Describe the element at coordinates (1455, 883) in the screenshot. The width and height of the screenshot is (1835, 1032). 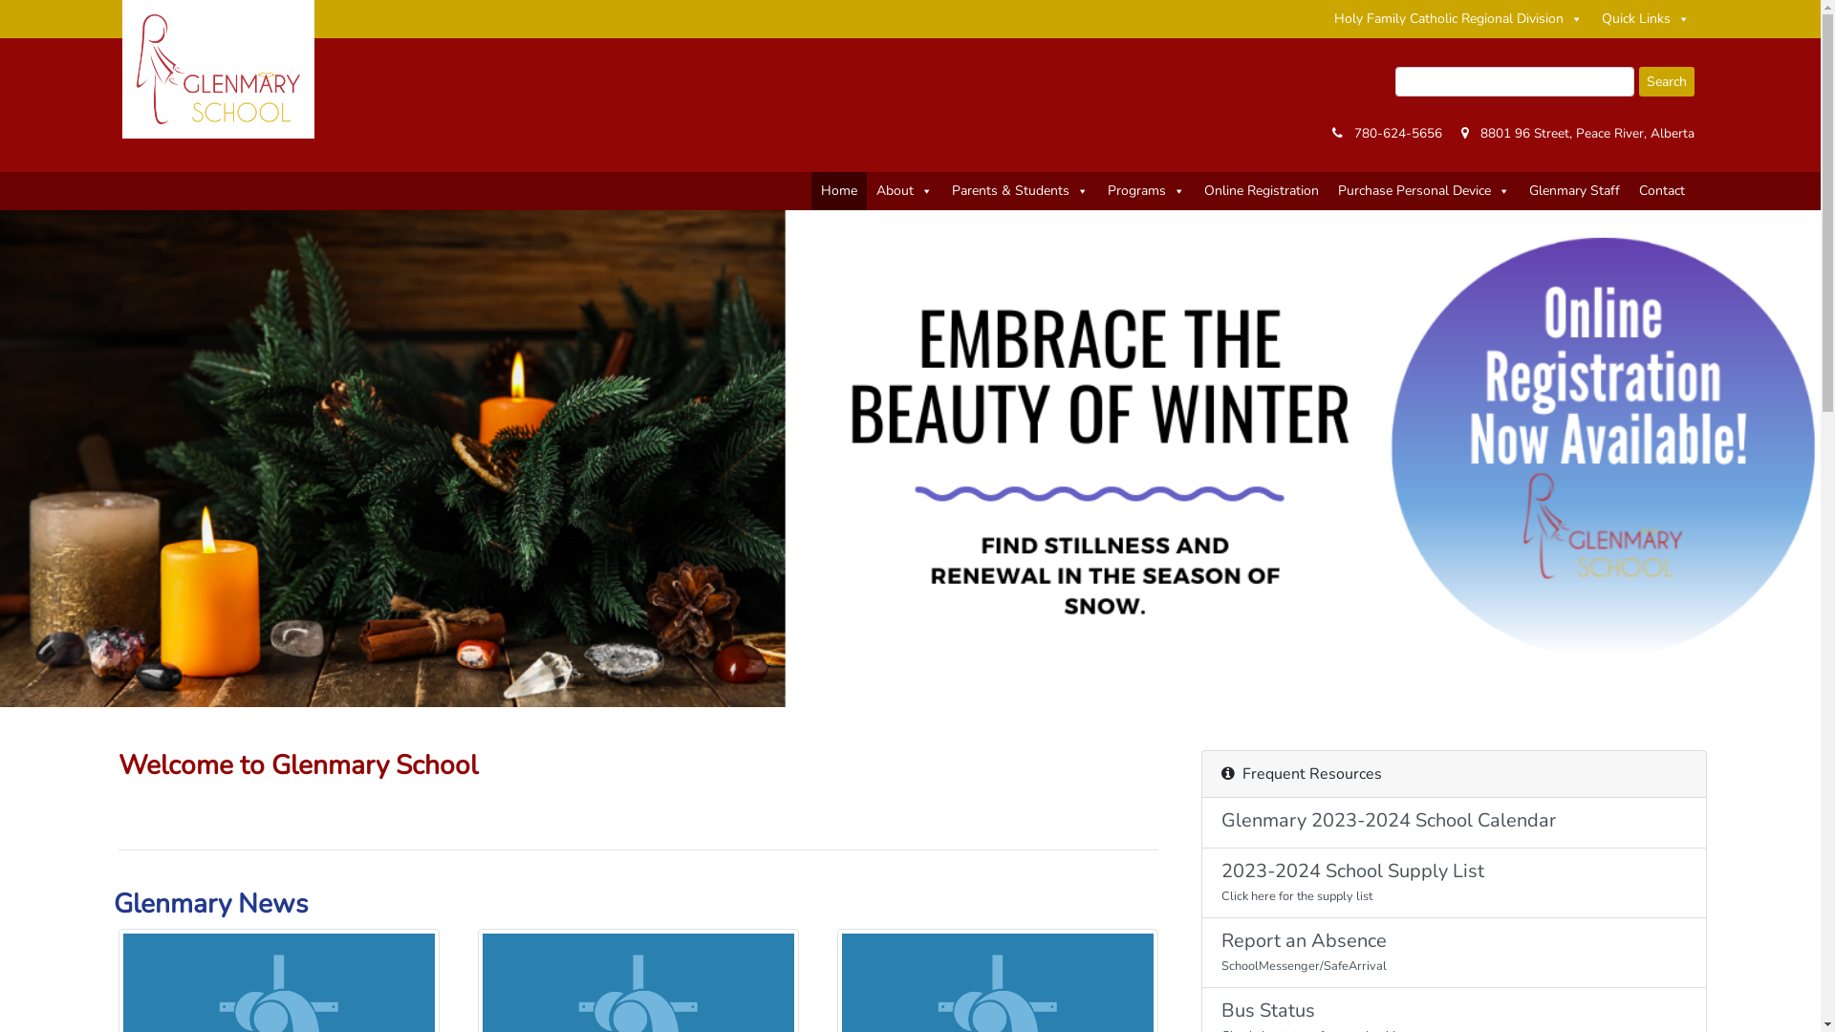
I see `2023-2024 School Supply List
Click here for the supply list` at that location.